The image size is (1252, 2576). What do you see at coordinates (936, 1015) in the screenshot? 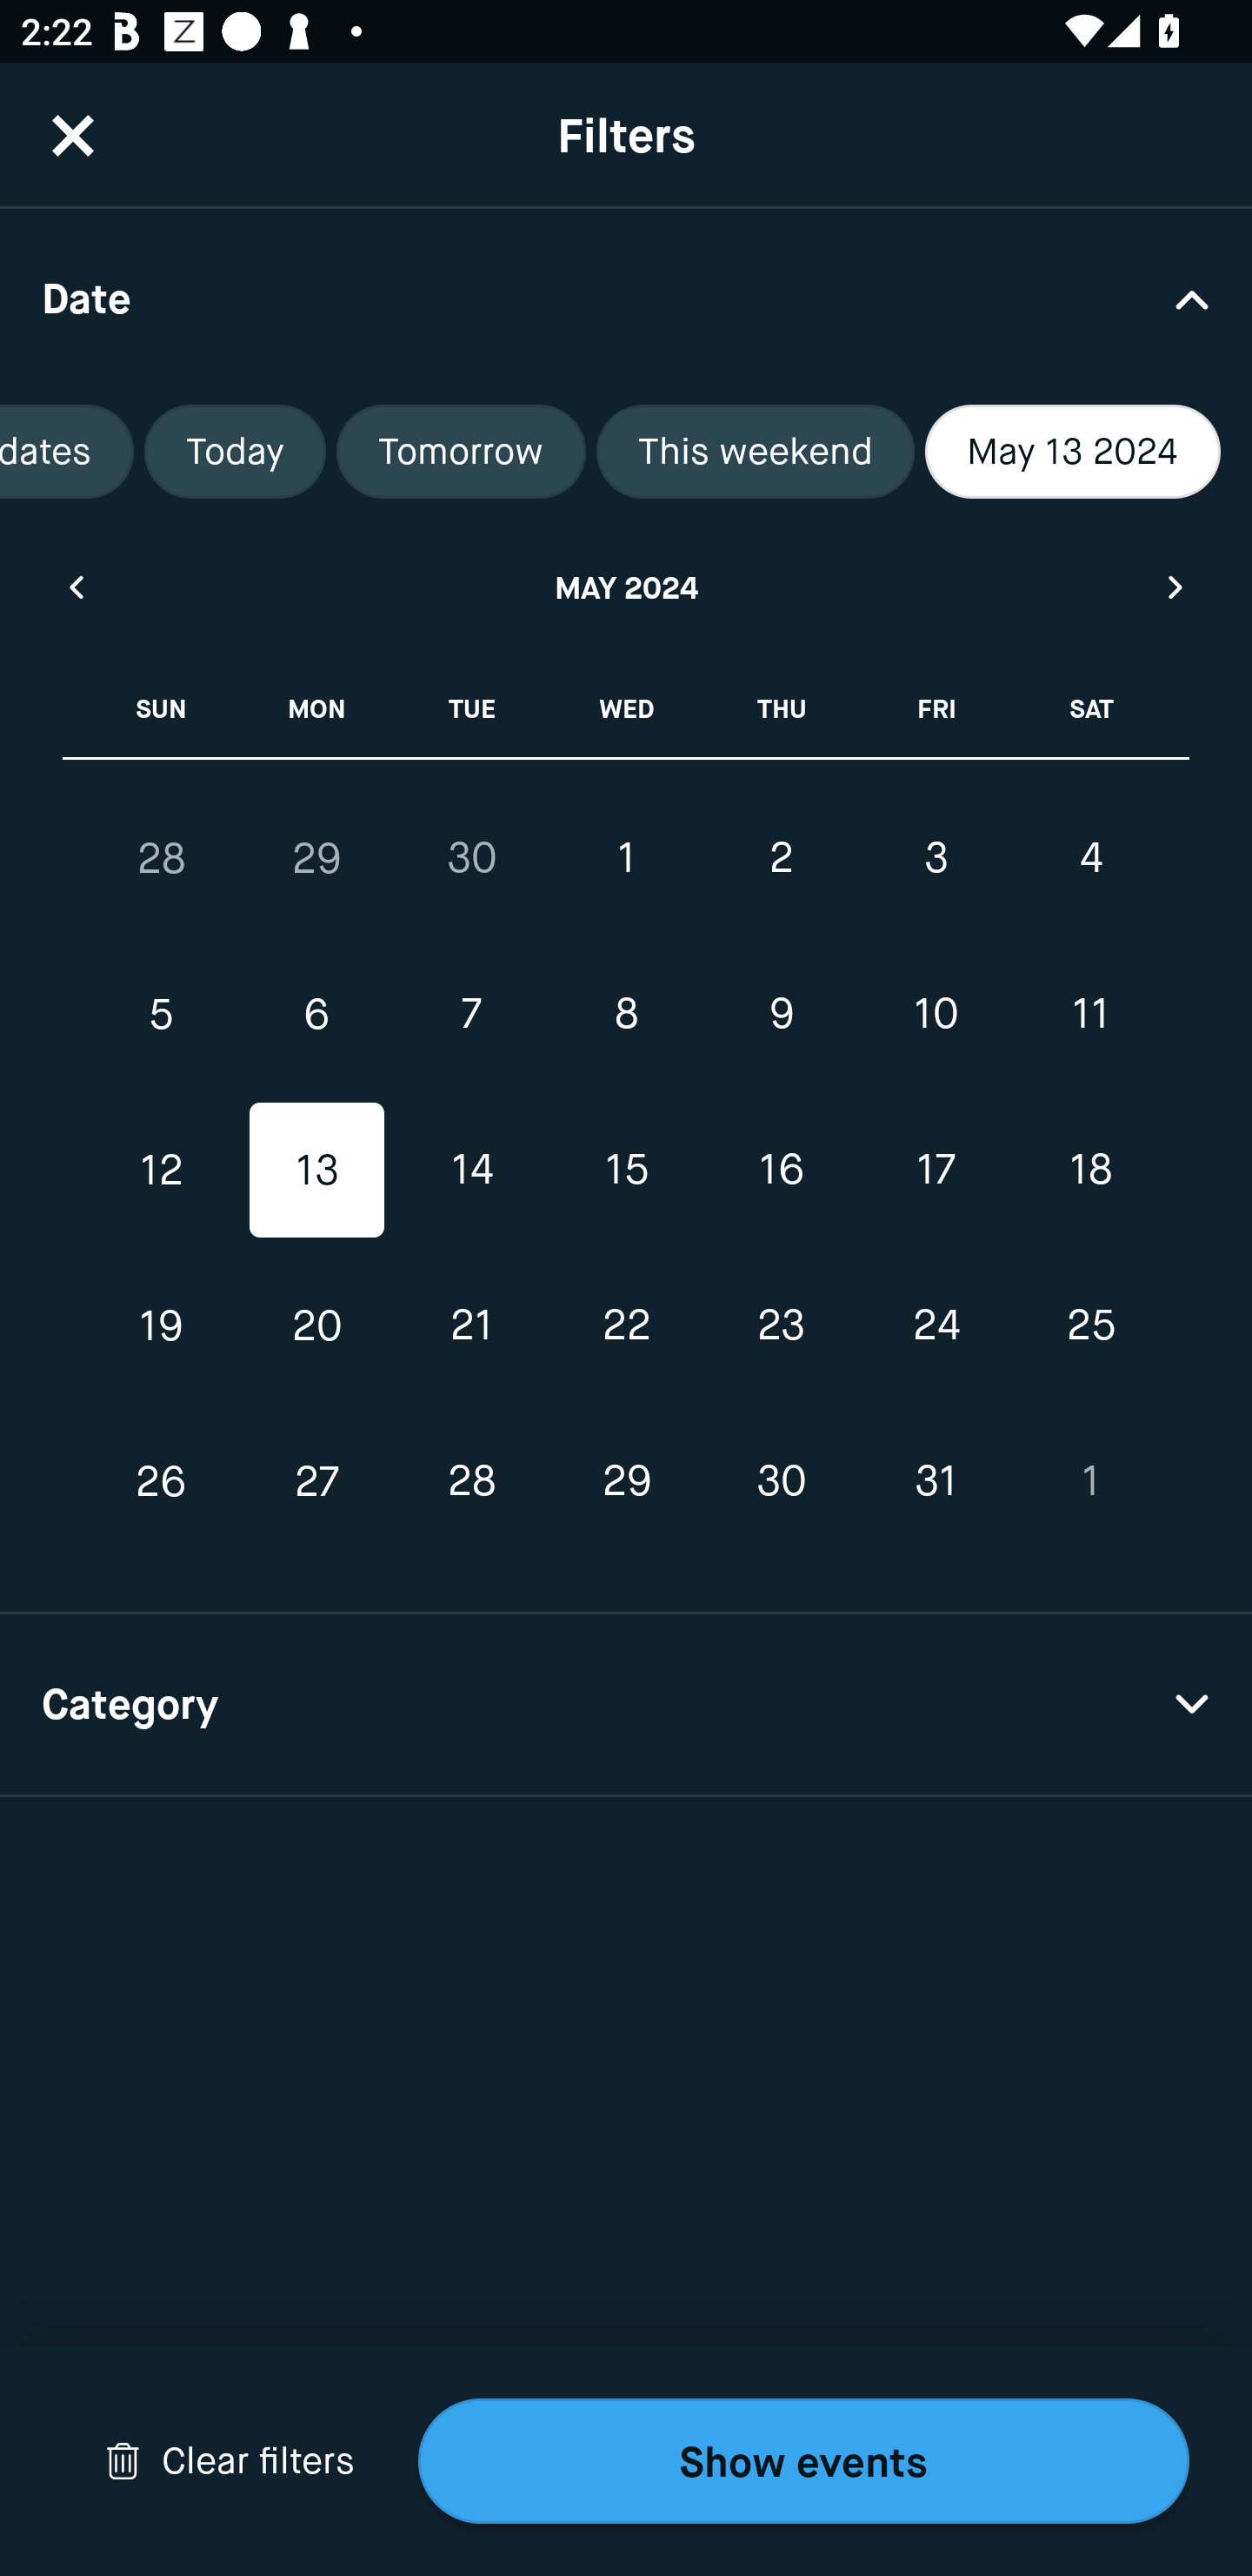
I see `10` at bounding box center [936, 1015].